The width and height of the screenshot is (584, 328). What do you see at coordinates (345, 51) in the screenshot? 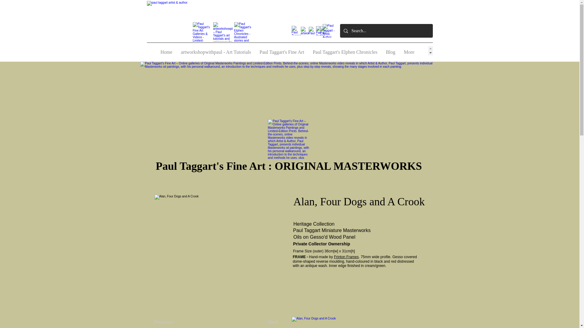
I see `Paul Taggart's Elphen Chronicles` at bounding box center [345, 51].